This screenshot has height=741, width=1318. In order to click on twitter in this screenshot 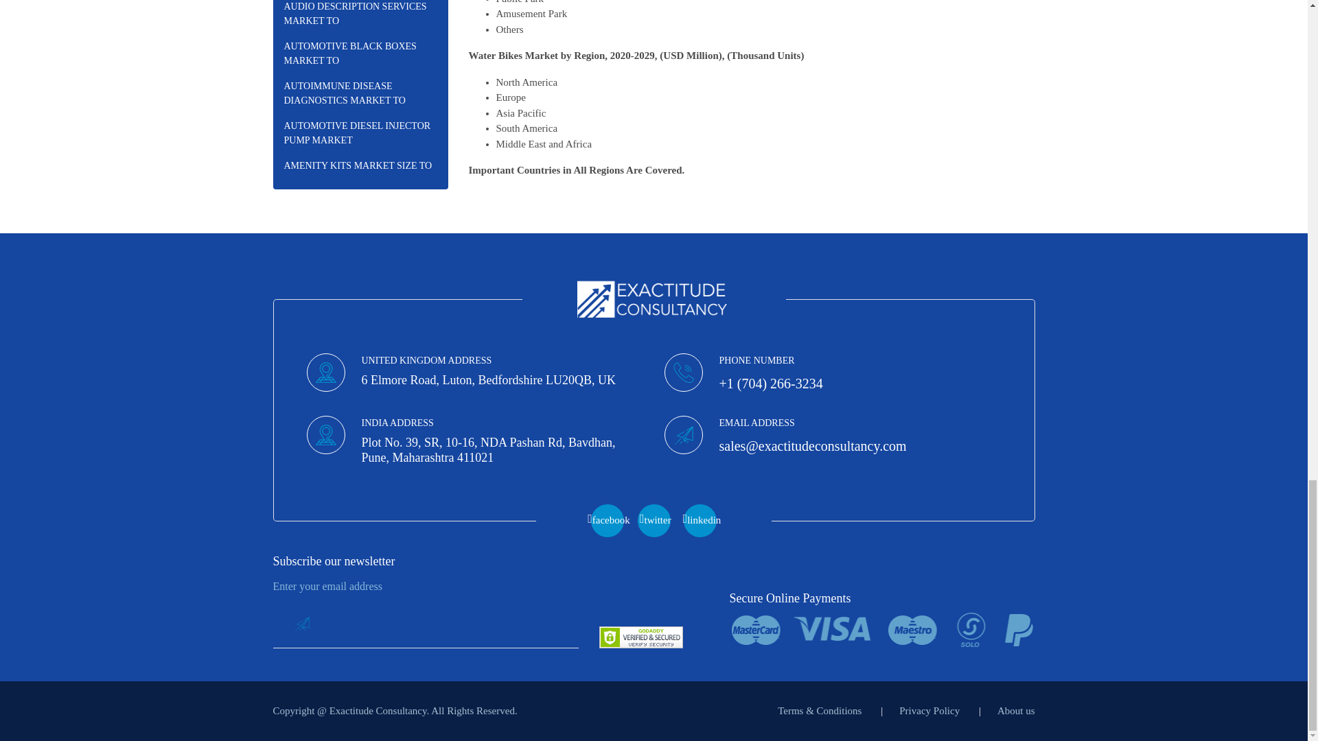, I will do `click(653, 521)`.